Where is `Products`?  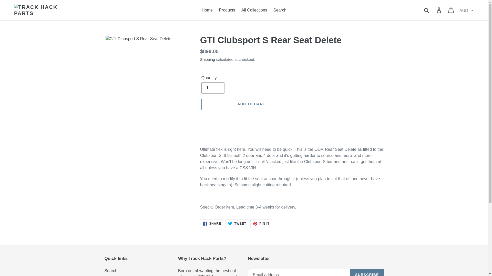
Products is located at coordinates (227, 10).